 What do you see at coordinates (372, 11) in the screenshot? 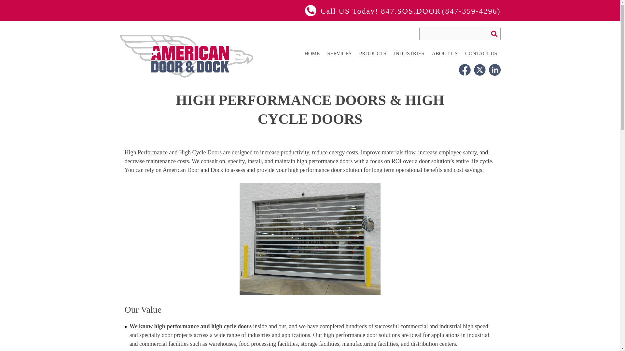
I see `Call US Today! 847.SOS.DOOR` at bounding box center [372, 11].